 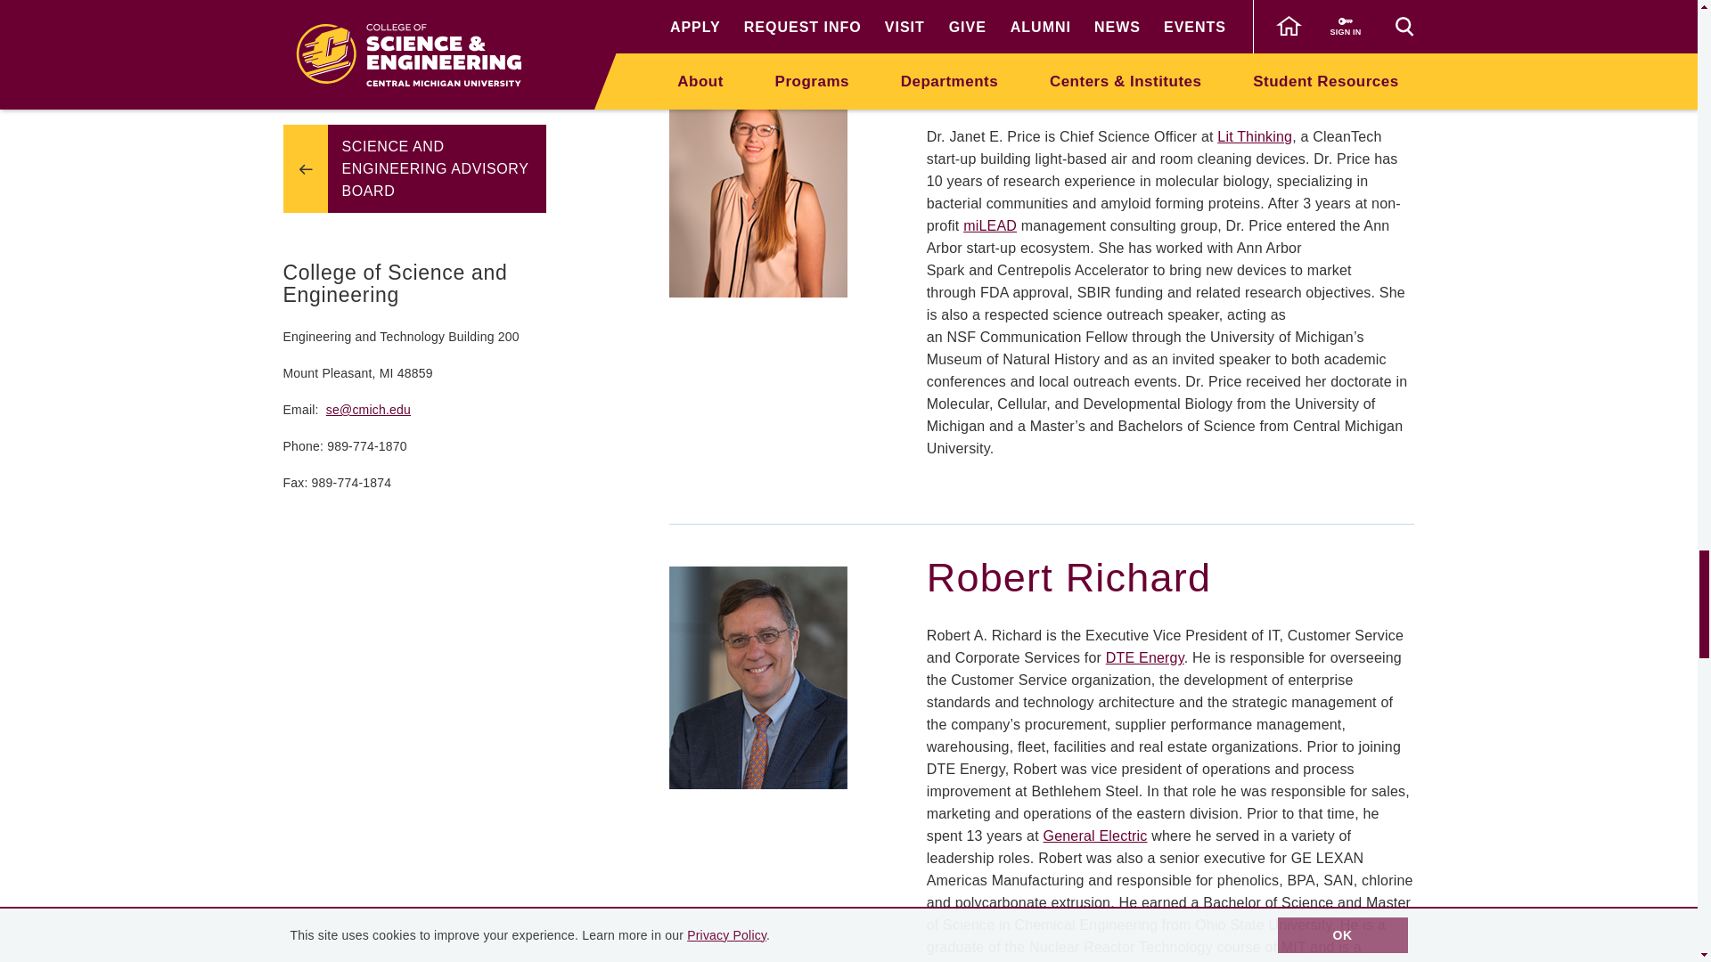 I want to click on miLead, so click(x=989, y=226).